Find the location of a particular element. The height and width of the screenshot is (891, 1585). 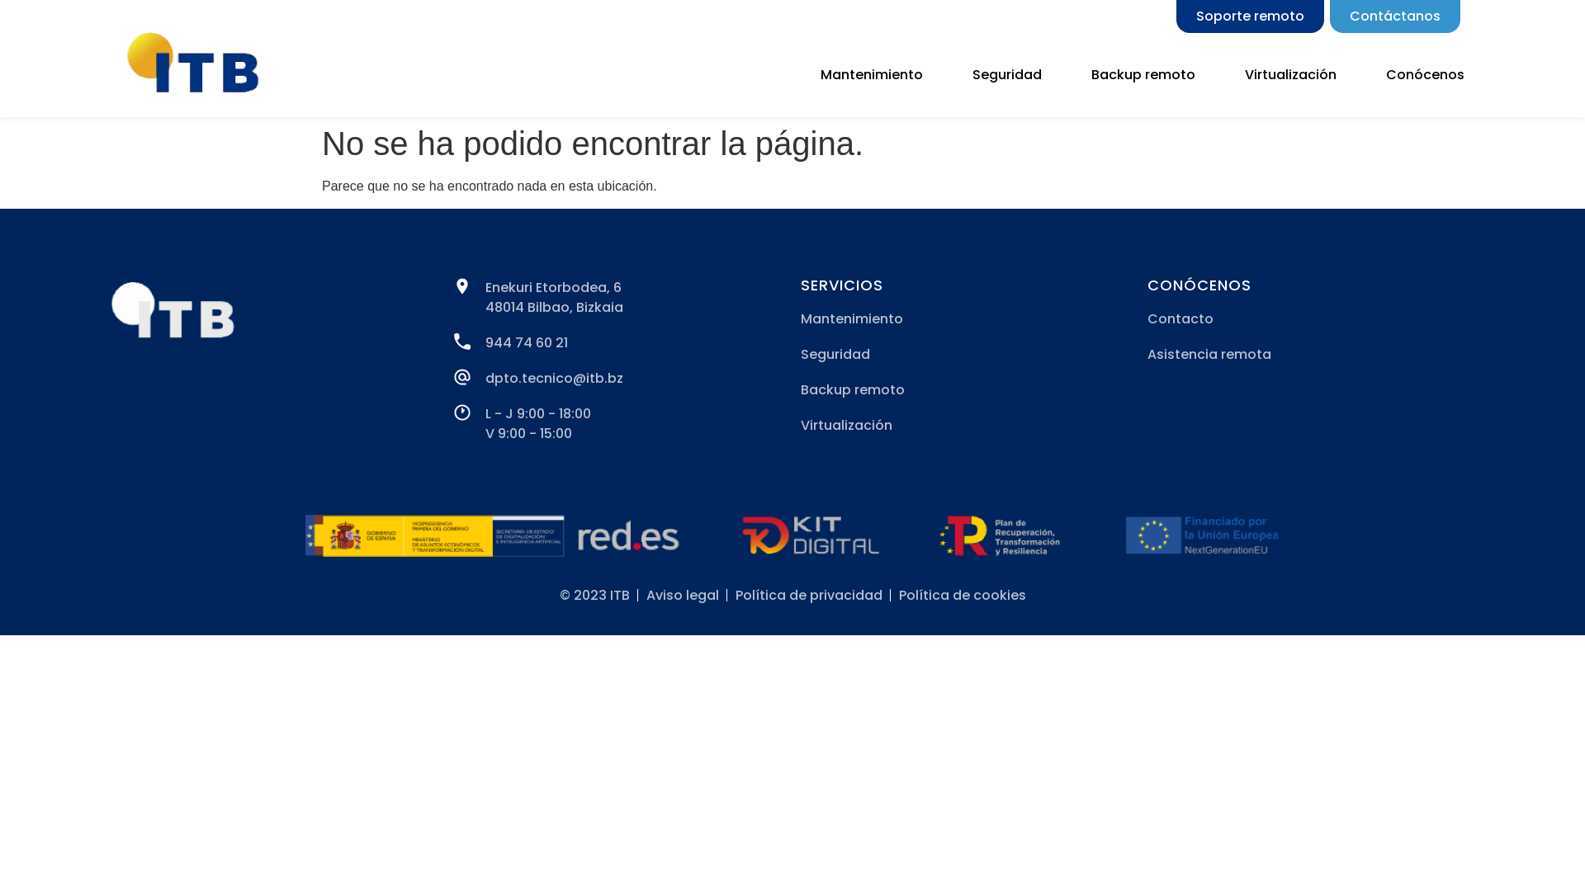

Seguridad is located at coordinates (966, 355).